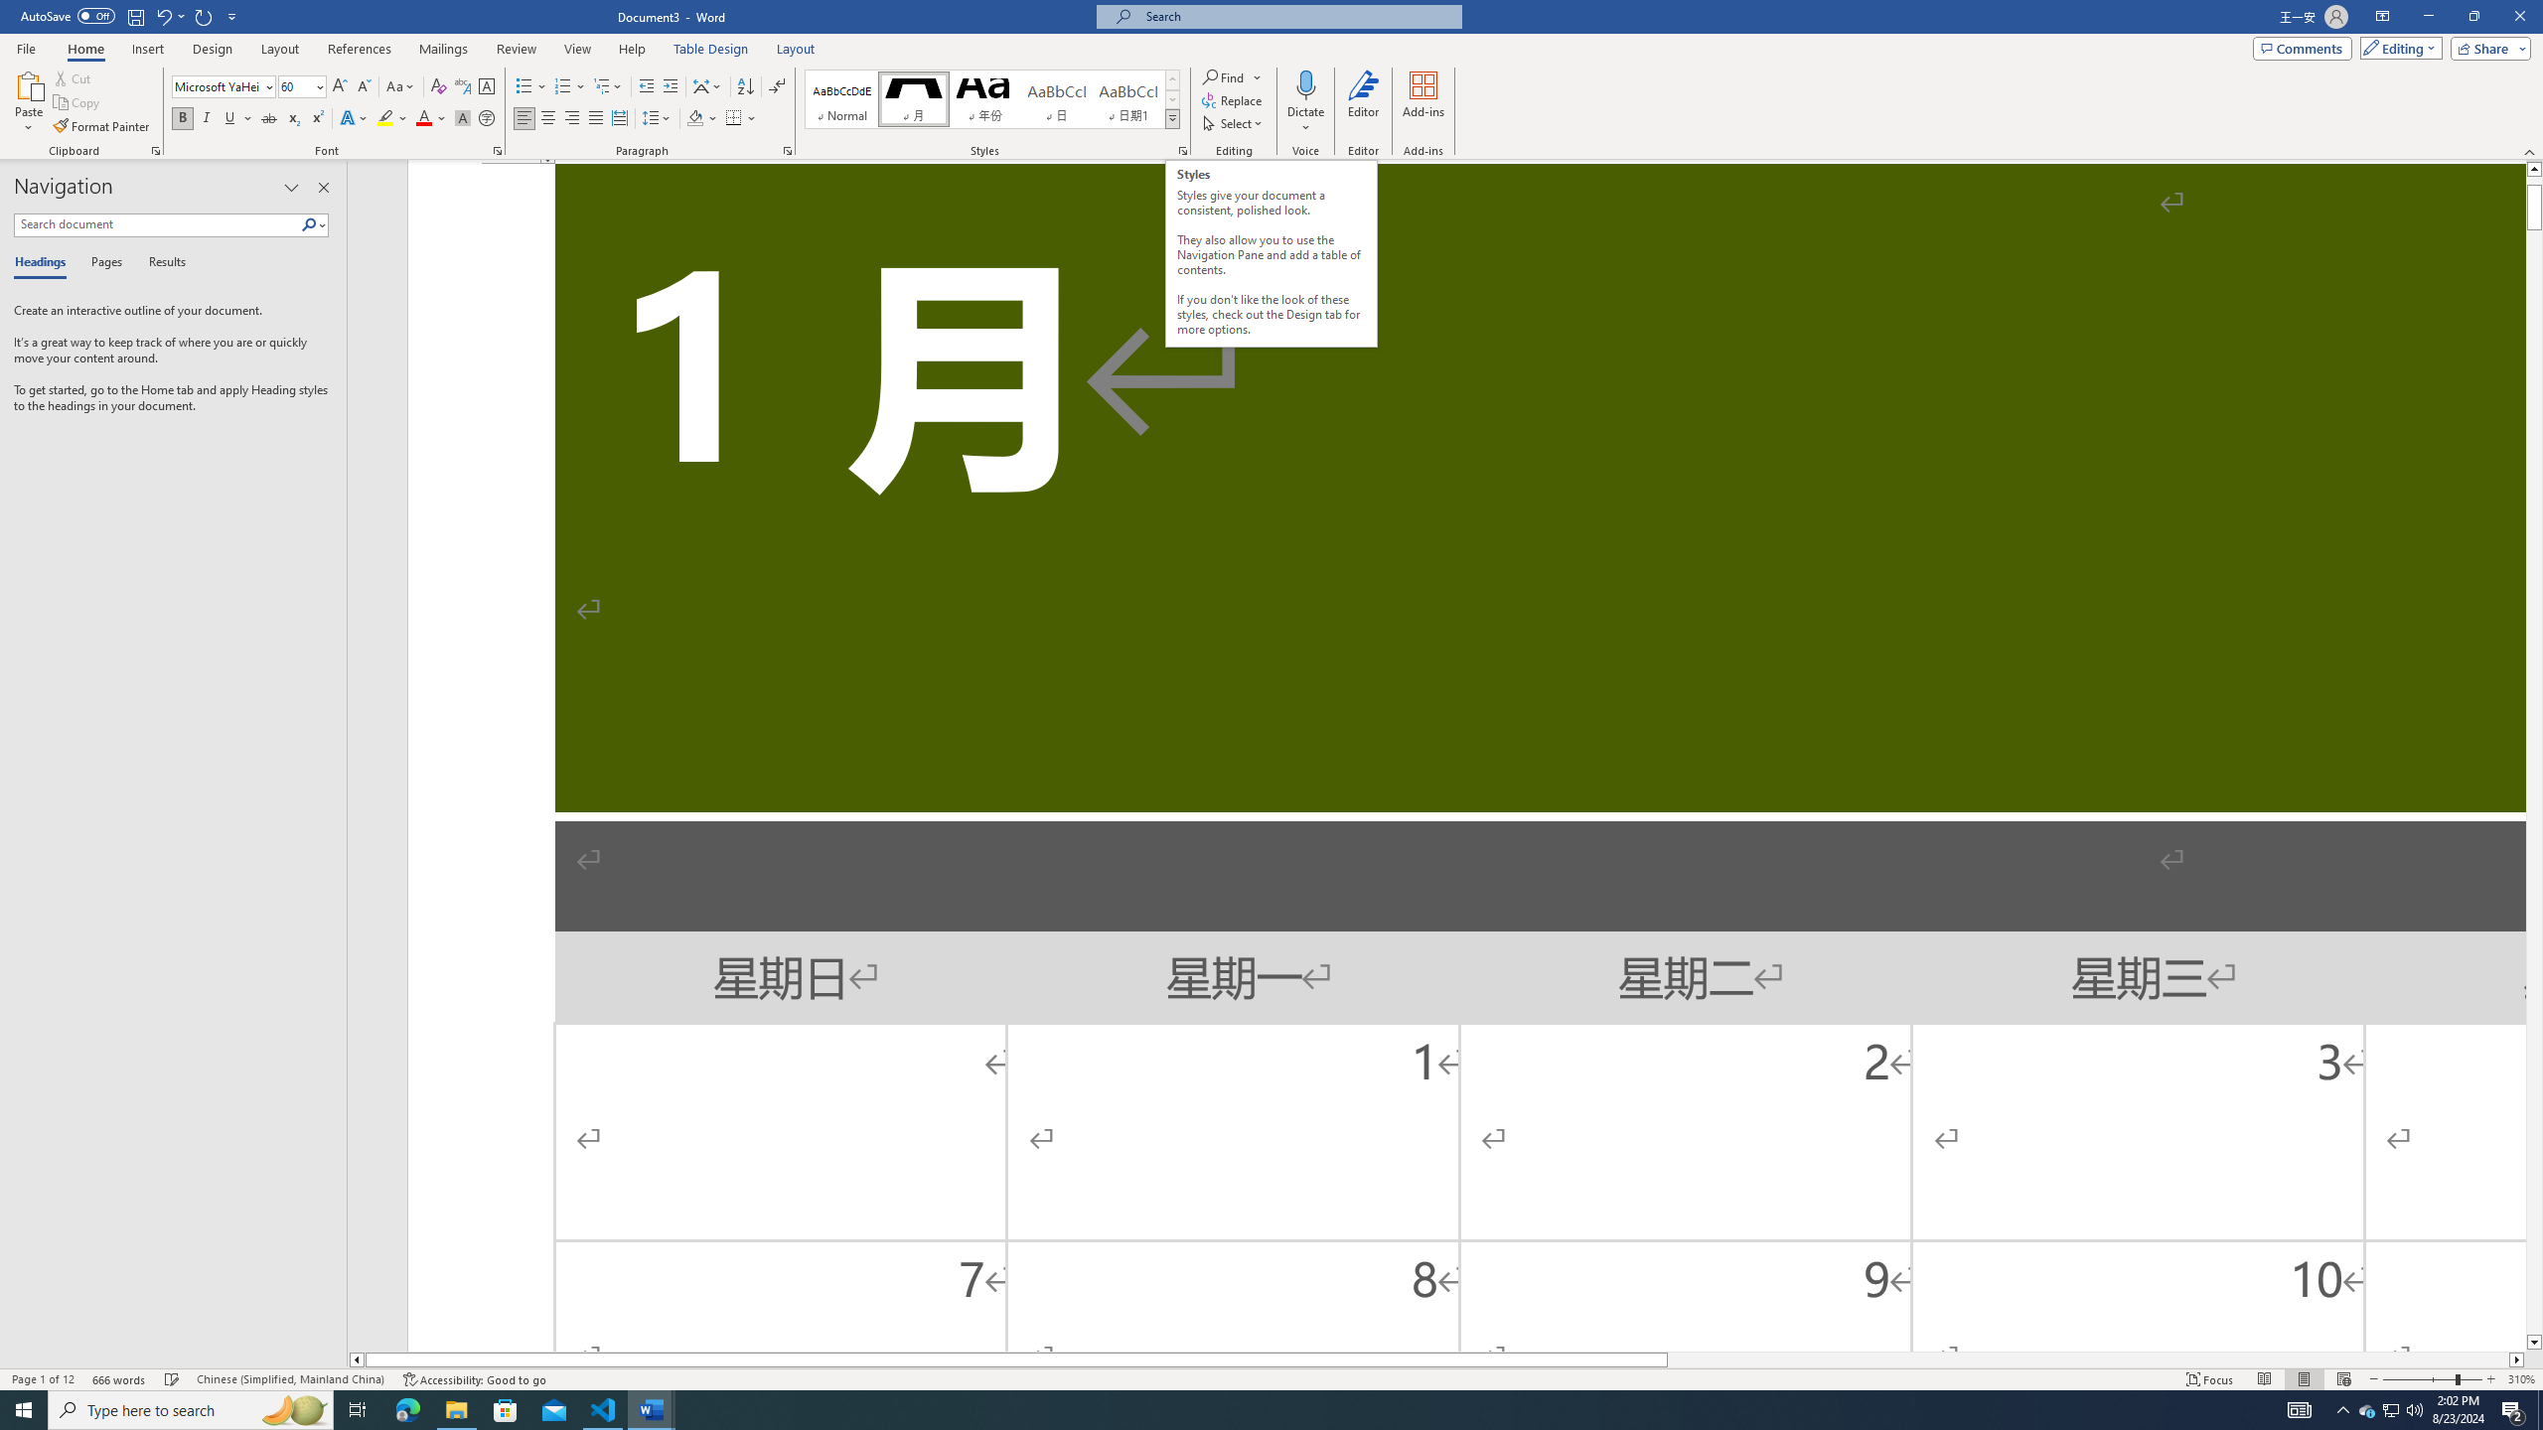 This screenshot has height=1430, width=2543. I want to click on Font..., so click(499, 151).